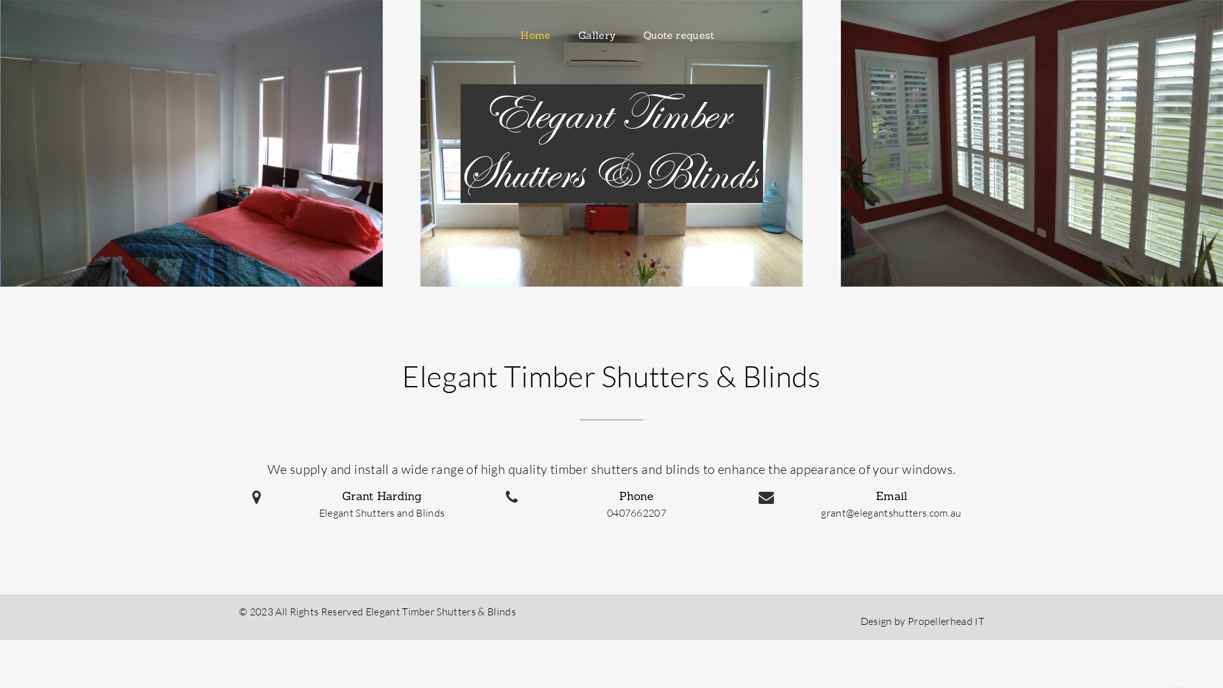 The width and height of the screenshot is (1223, 688). Describe the element at coordinates (597, 36) in the screenshot. I see `Gallery` at that location.